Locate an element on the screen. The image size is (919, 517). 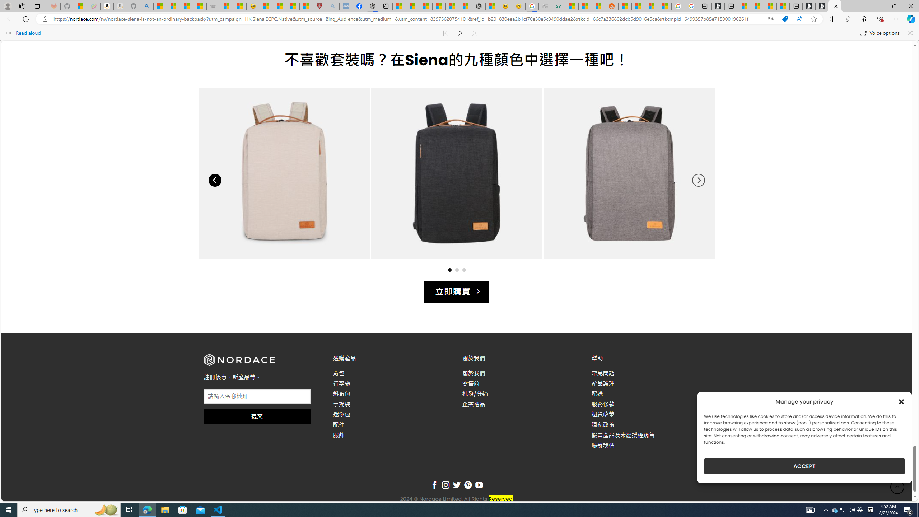
14 Common Myths Debunked By Scientific Facts is located at coordinates (452, 6).